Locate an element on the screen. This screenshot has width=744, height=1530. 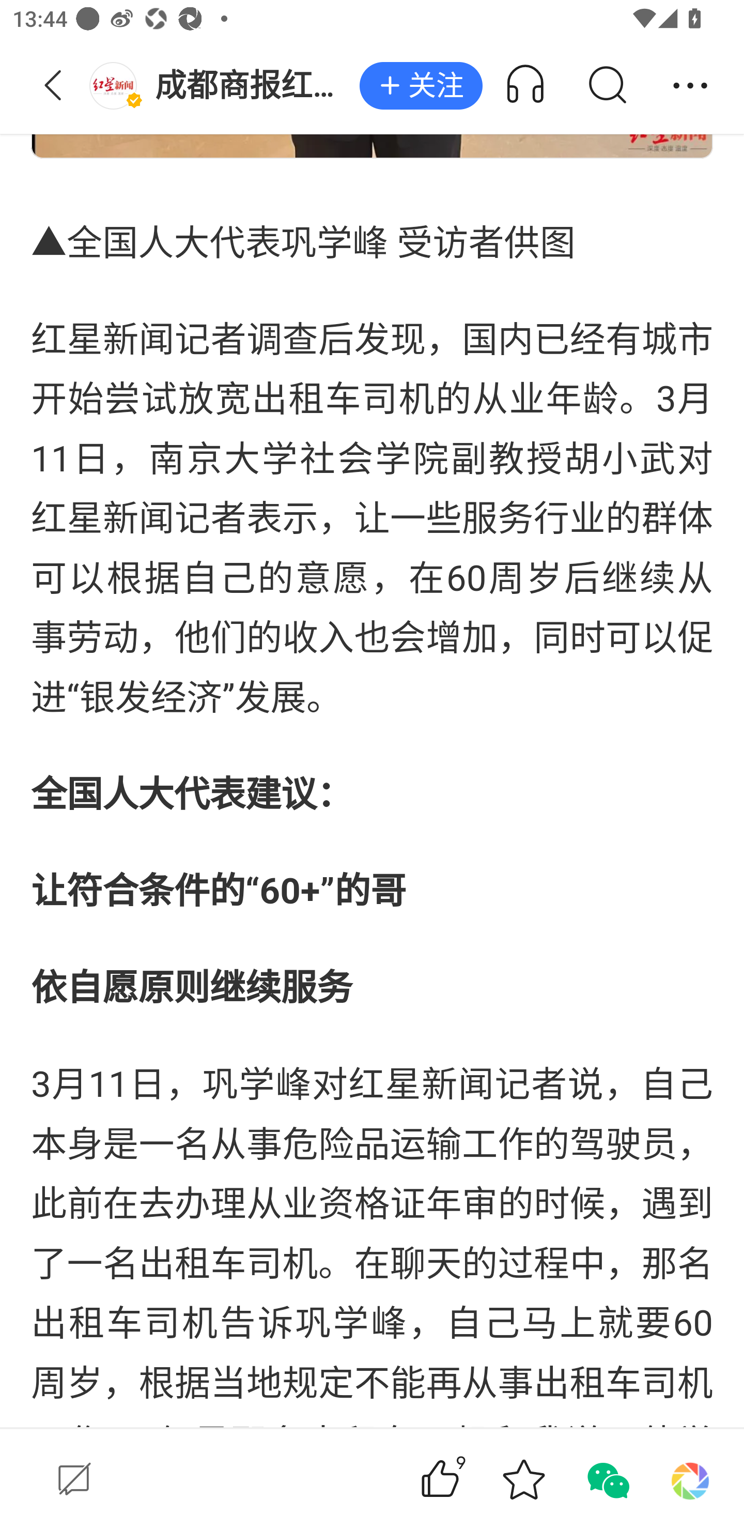
分享到朋友圈 is located at coordinates (690, 1479).